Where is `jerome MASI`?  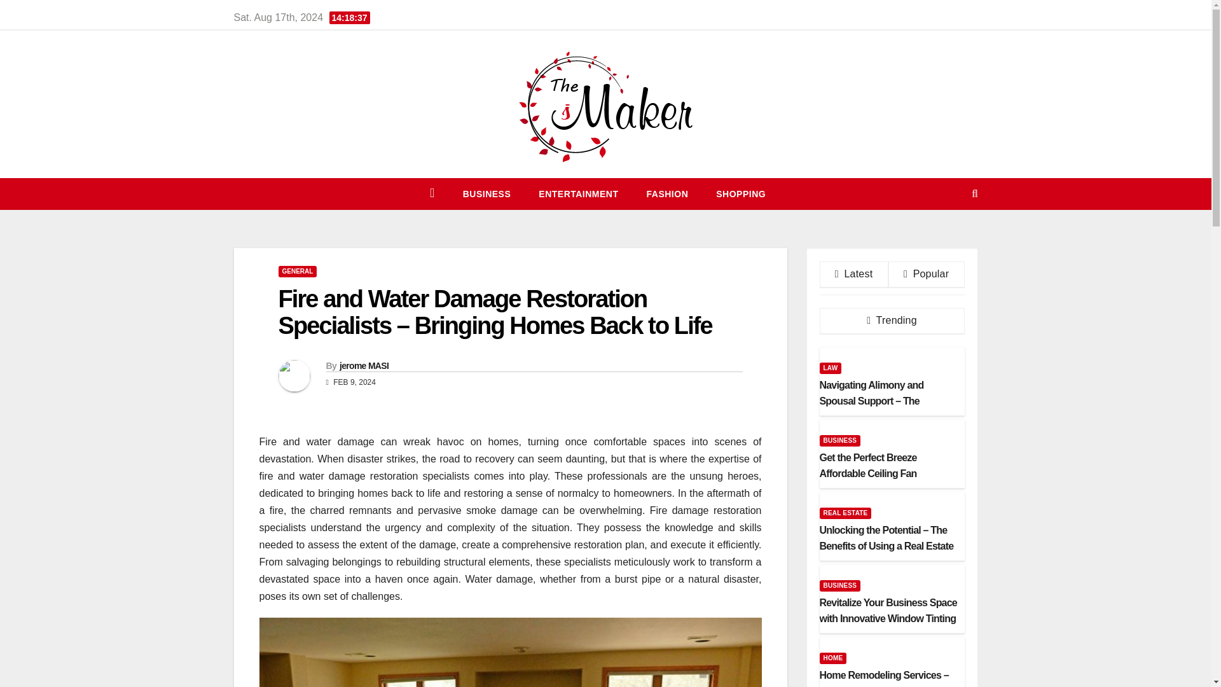
jerome MASI is located at coordinates (364, 366).